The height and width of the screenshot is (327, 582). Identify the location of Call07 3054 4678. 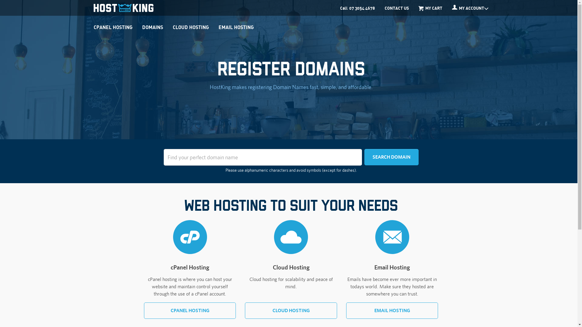
(358, 8).